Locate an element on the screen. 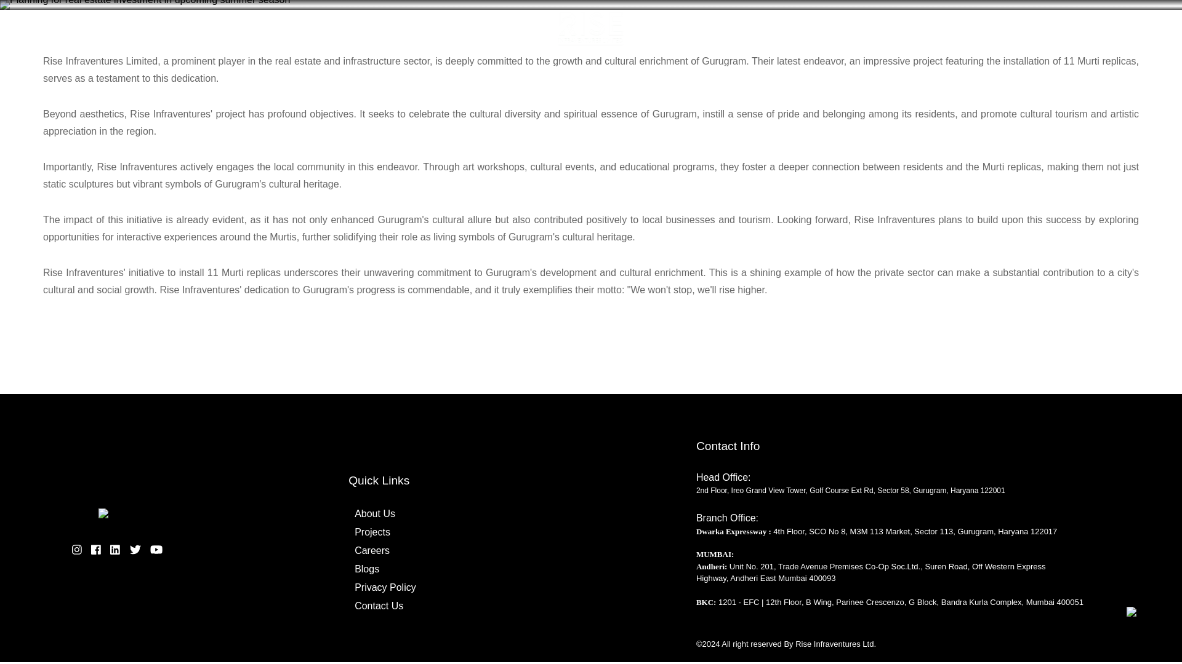 The height and width of the screenshot is (664, 1182). Youtube is located at coordinates (156, 548).